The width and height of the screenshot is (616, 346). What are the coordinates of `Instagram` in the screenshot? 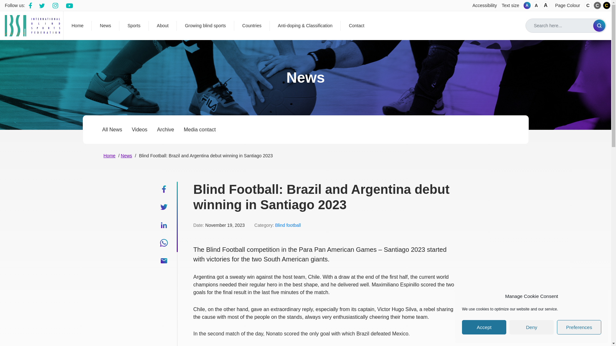 It's located at (56, 5).